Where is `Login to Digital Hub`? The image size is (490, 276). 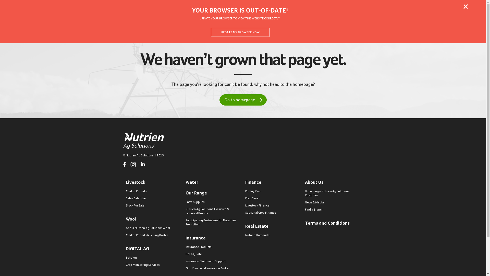
Login to Digital Hub is located at coordinates (28, 6).